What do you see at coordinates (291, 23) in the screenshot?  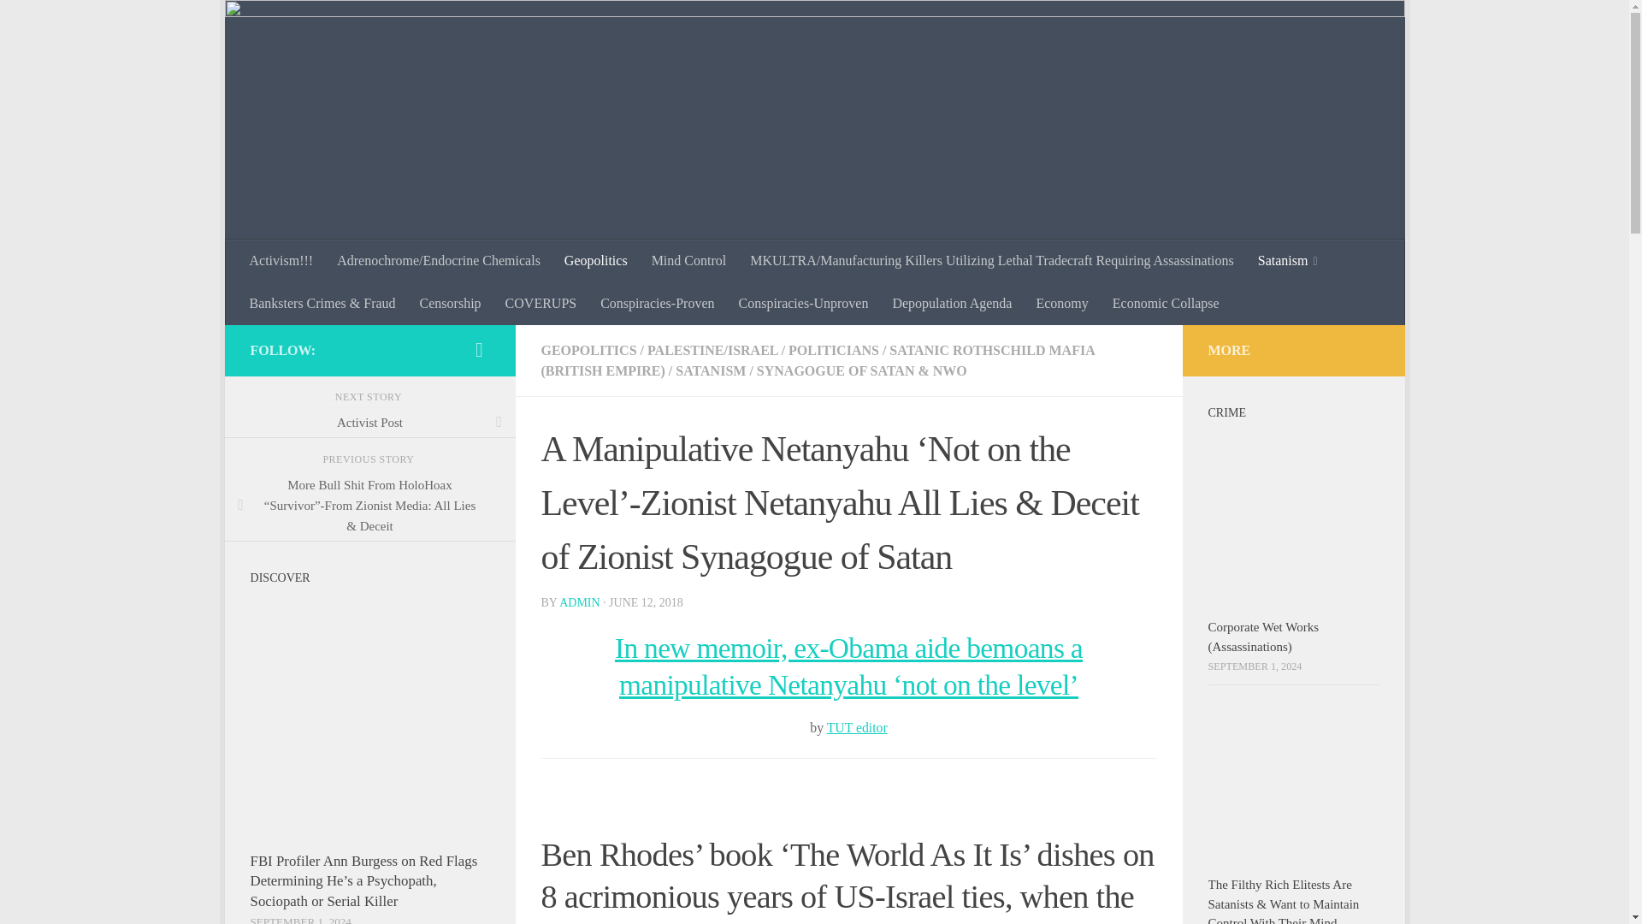 I see `Skip to content` at bounding box center [291, 23].